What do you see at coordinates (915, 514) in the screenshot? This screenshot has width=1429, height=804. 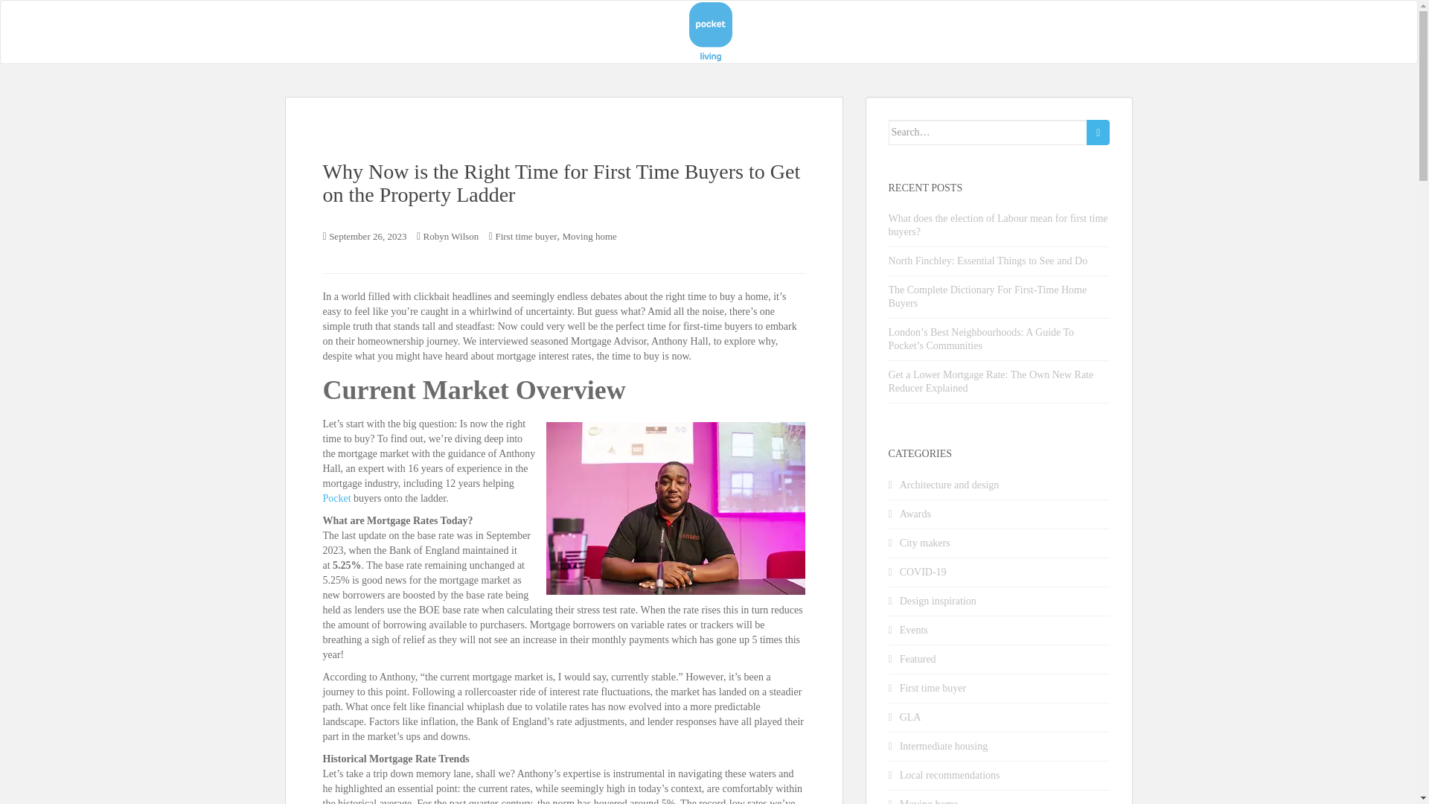 I see `Awards` at bounding box center [915, 514].